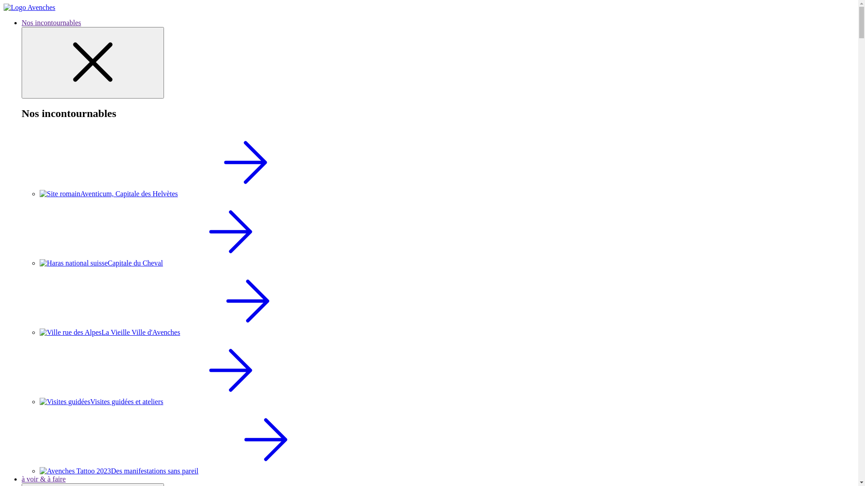 The width and height of the screenshot is (865, 486). I want to click on Capitale du Cheval, so click(169, 263).